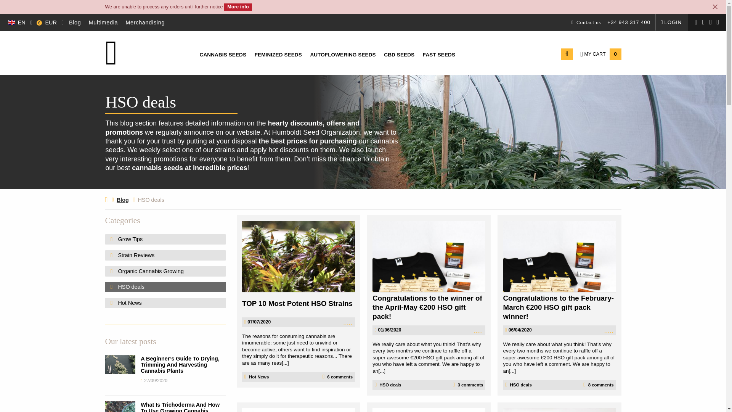  What do you see at coordinates (75, 23) in the screenshot?
I see `Blog` at bounding box center [75, 23].